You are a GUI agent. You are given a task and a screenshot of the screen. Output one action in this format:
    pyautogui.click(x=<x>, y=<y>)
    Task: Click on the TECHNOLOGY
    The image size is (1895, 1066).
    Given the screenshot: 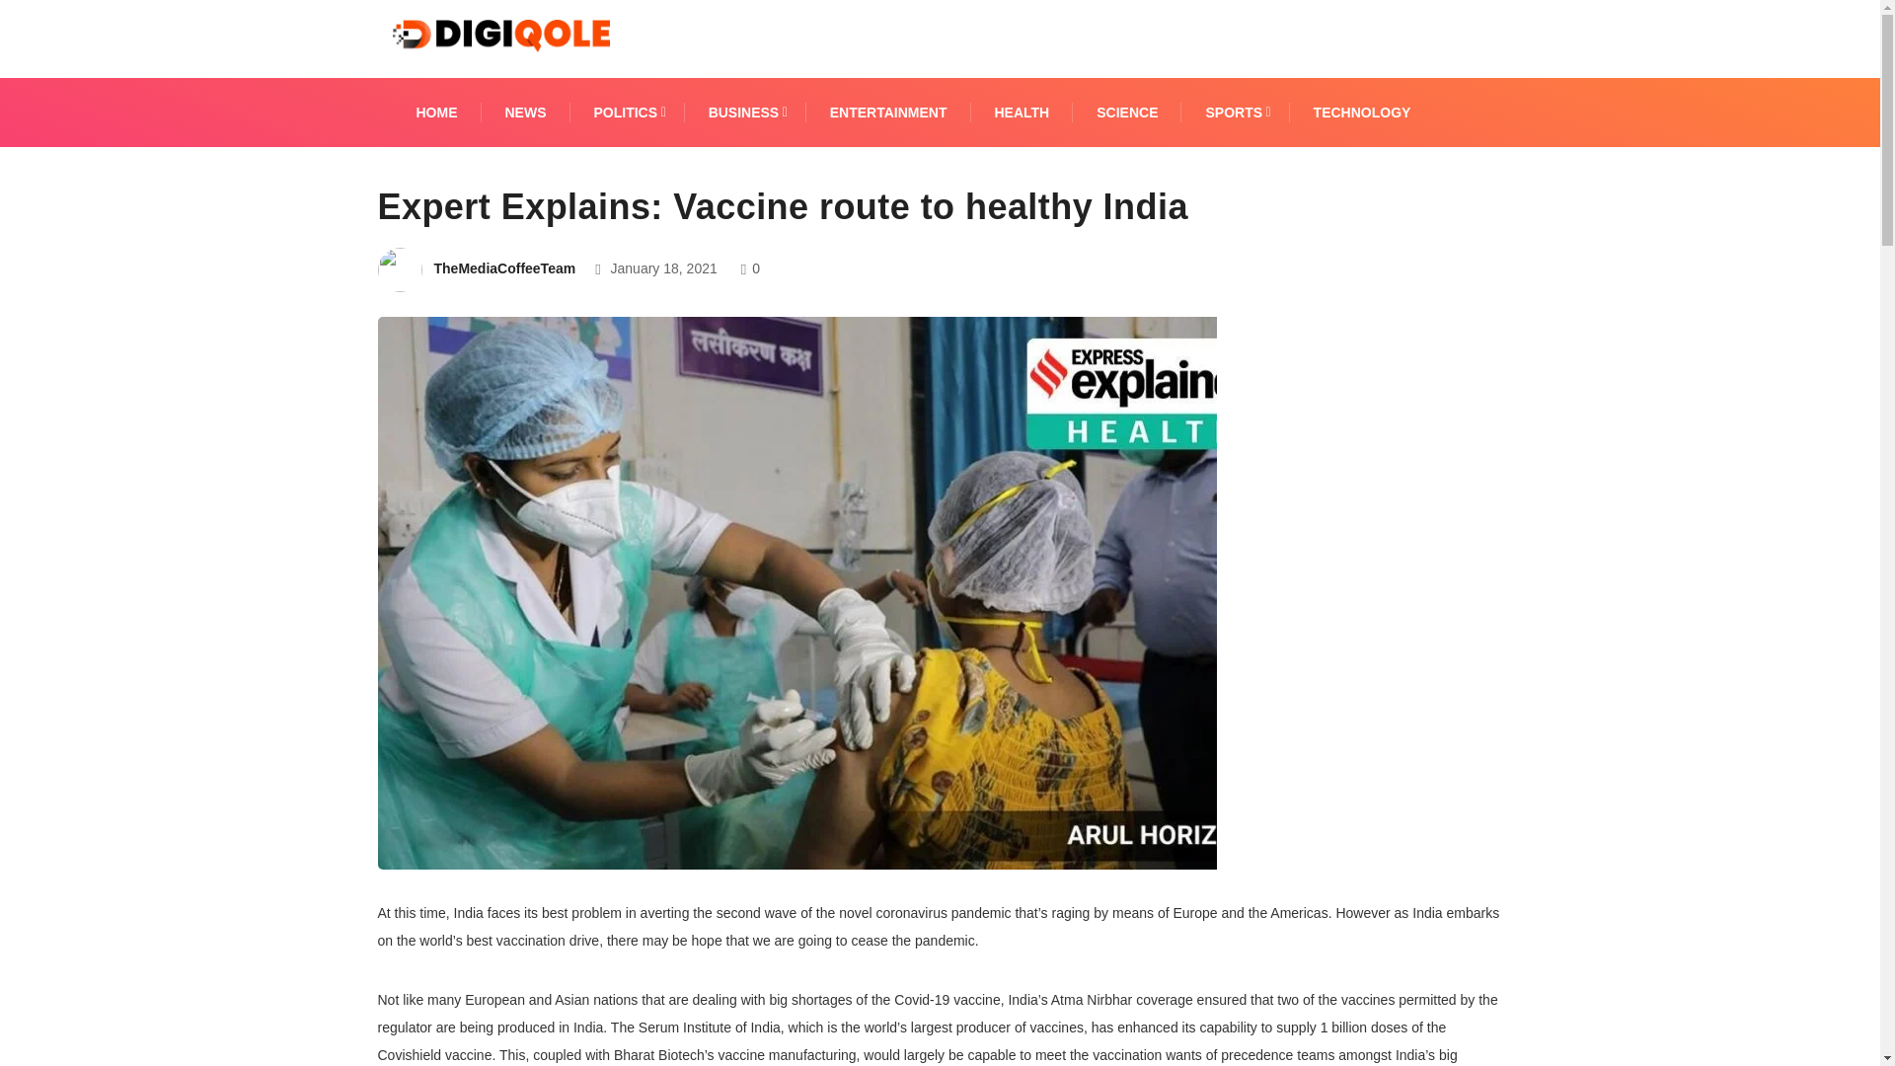 What is the action you would take?
    pyautogui.click(x=1362, y=113)
    